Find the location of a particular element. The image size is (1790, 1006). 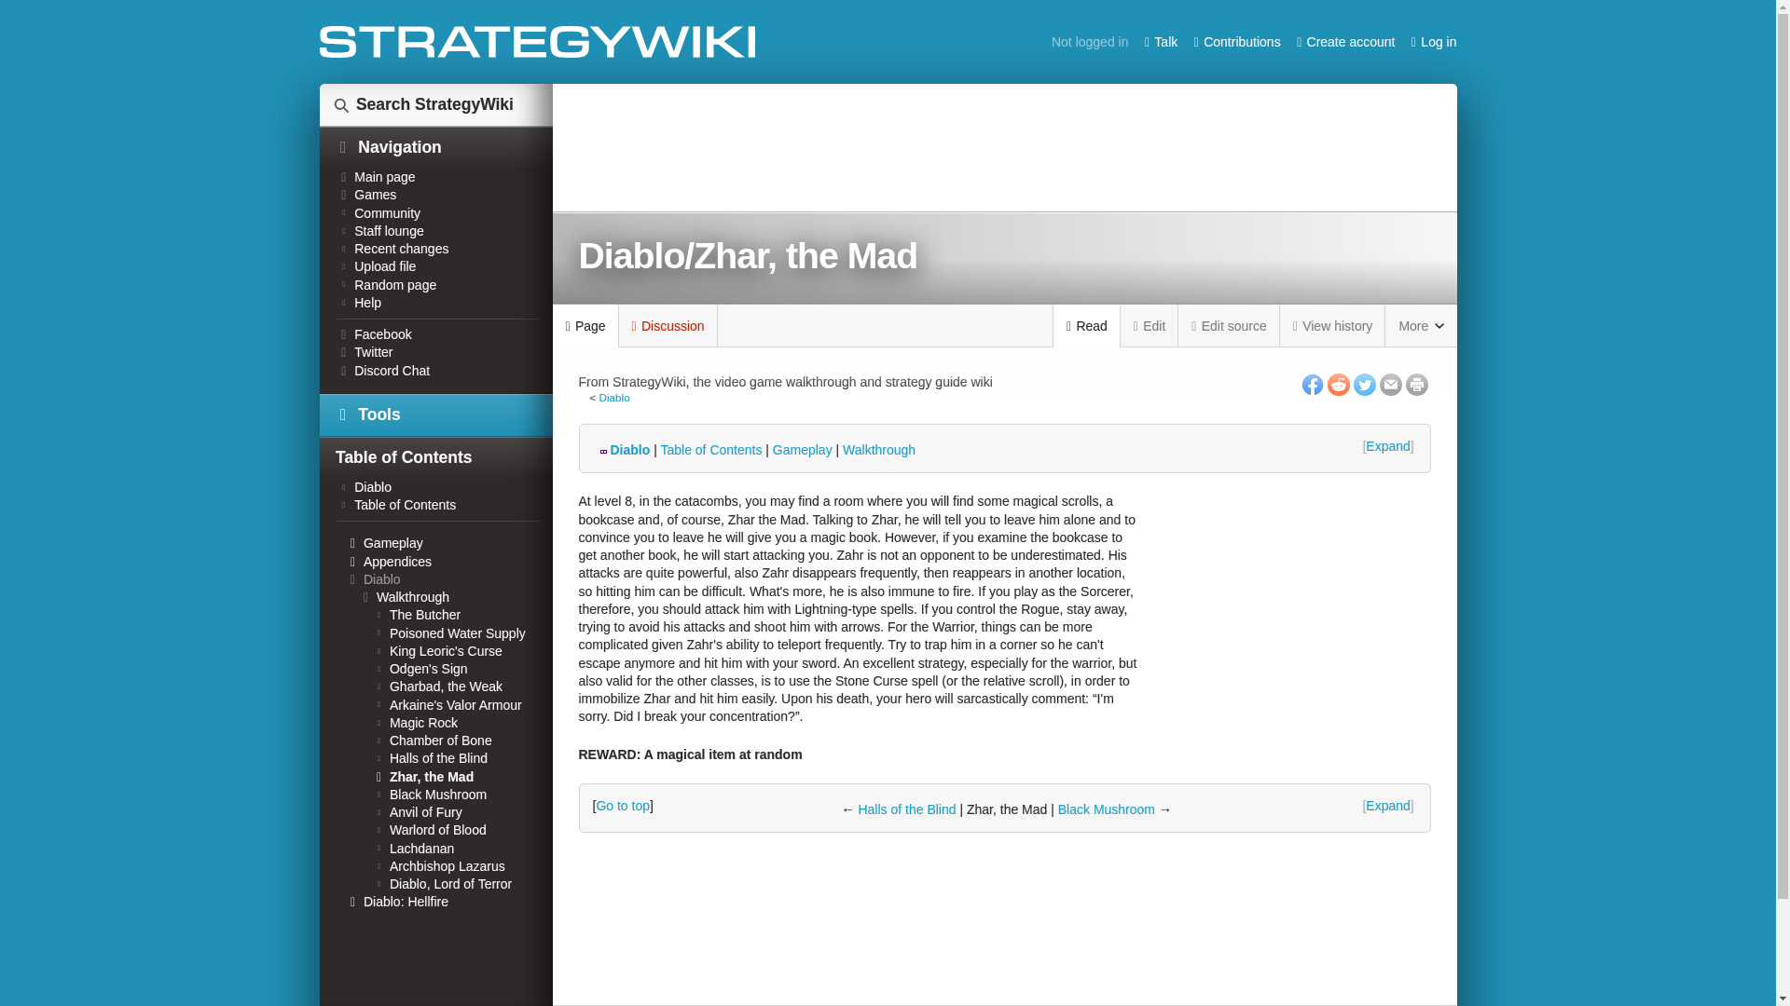

Discussion is located at coordinates (668, 325).